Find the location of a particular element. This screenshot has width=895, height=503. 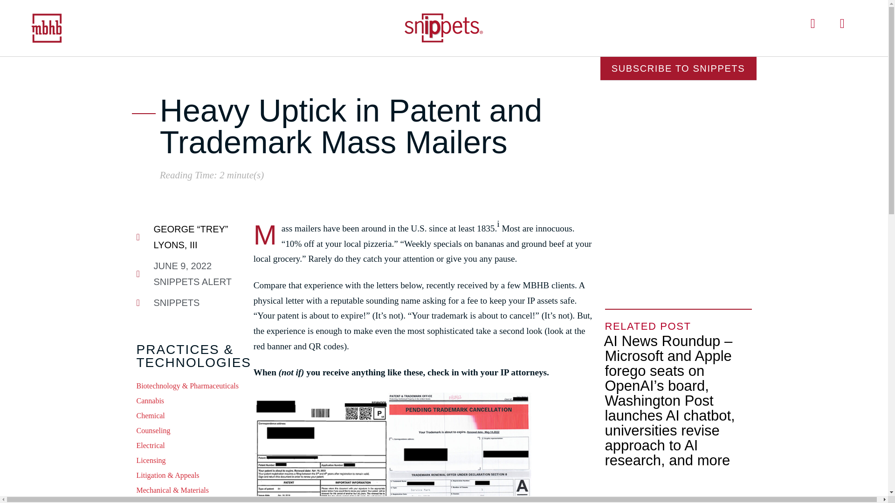

Cannabis is located at coordinates (189, 402).